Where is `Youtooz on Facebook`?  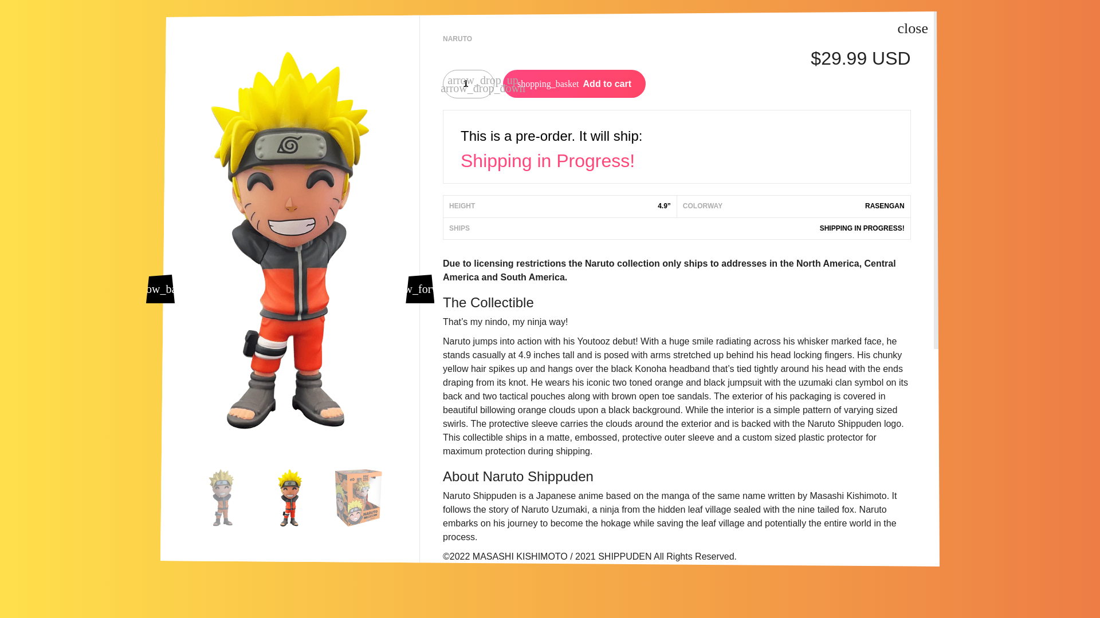 Youtooz on Facebook is located at coordinates (243, 512).